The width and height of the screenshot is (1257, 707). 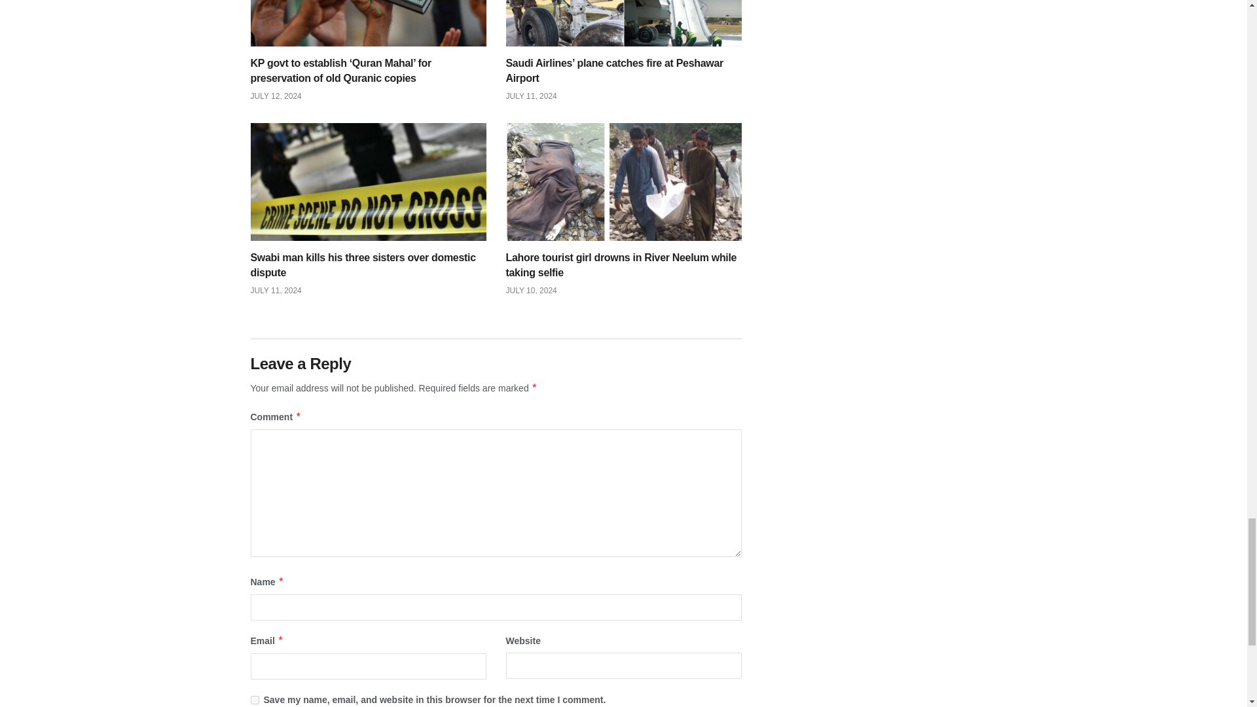 I want to click on yes, so click(x=254, y=699).